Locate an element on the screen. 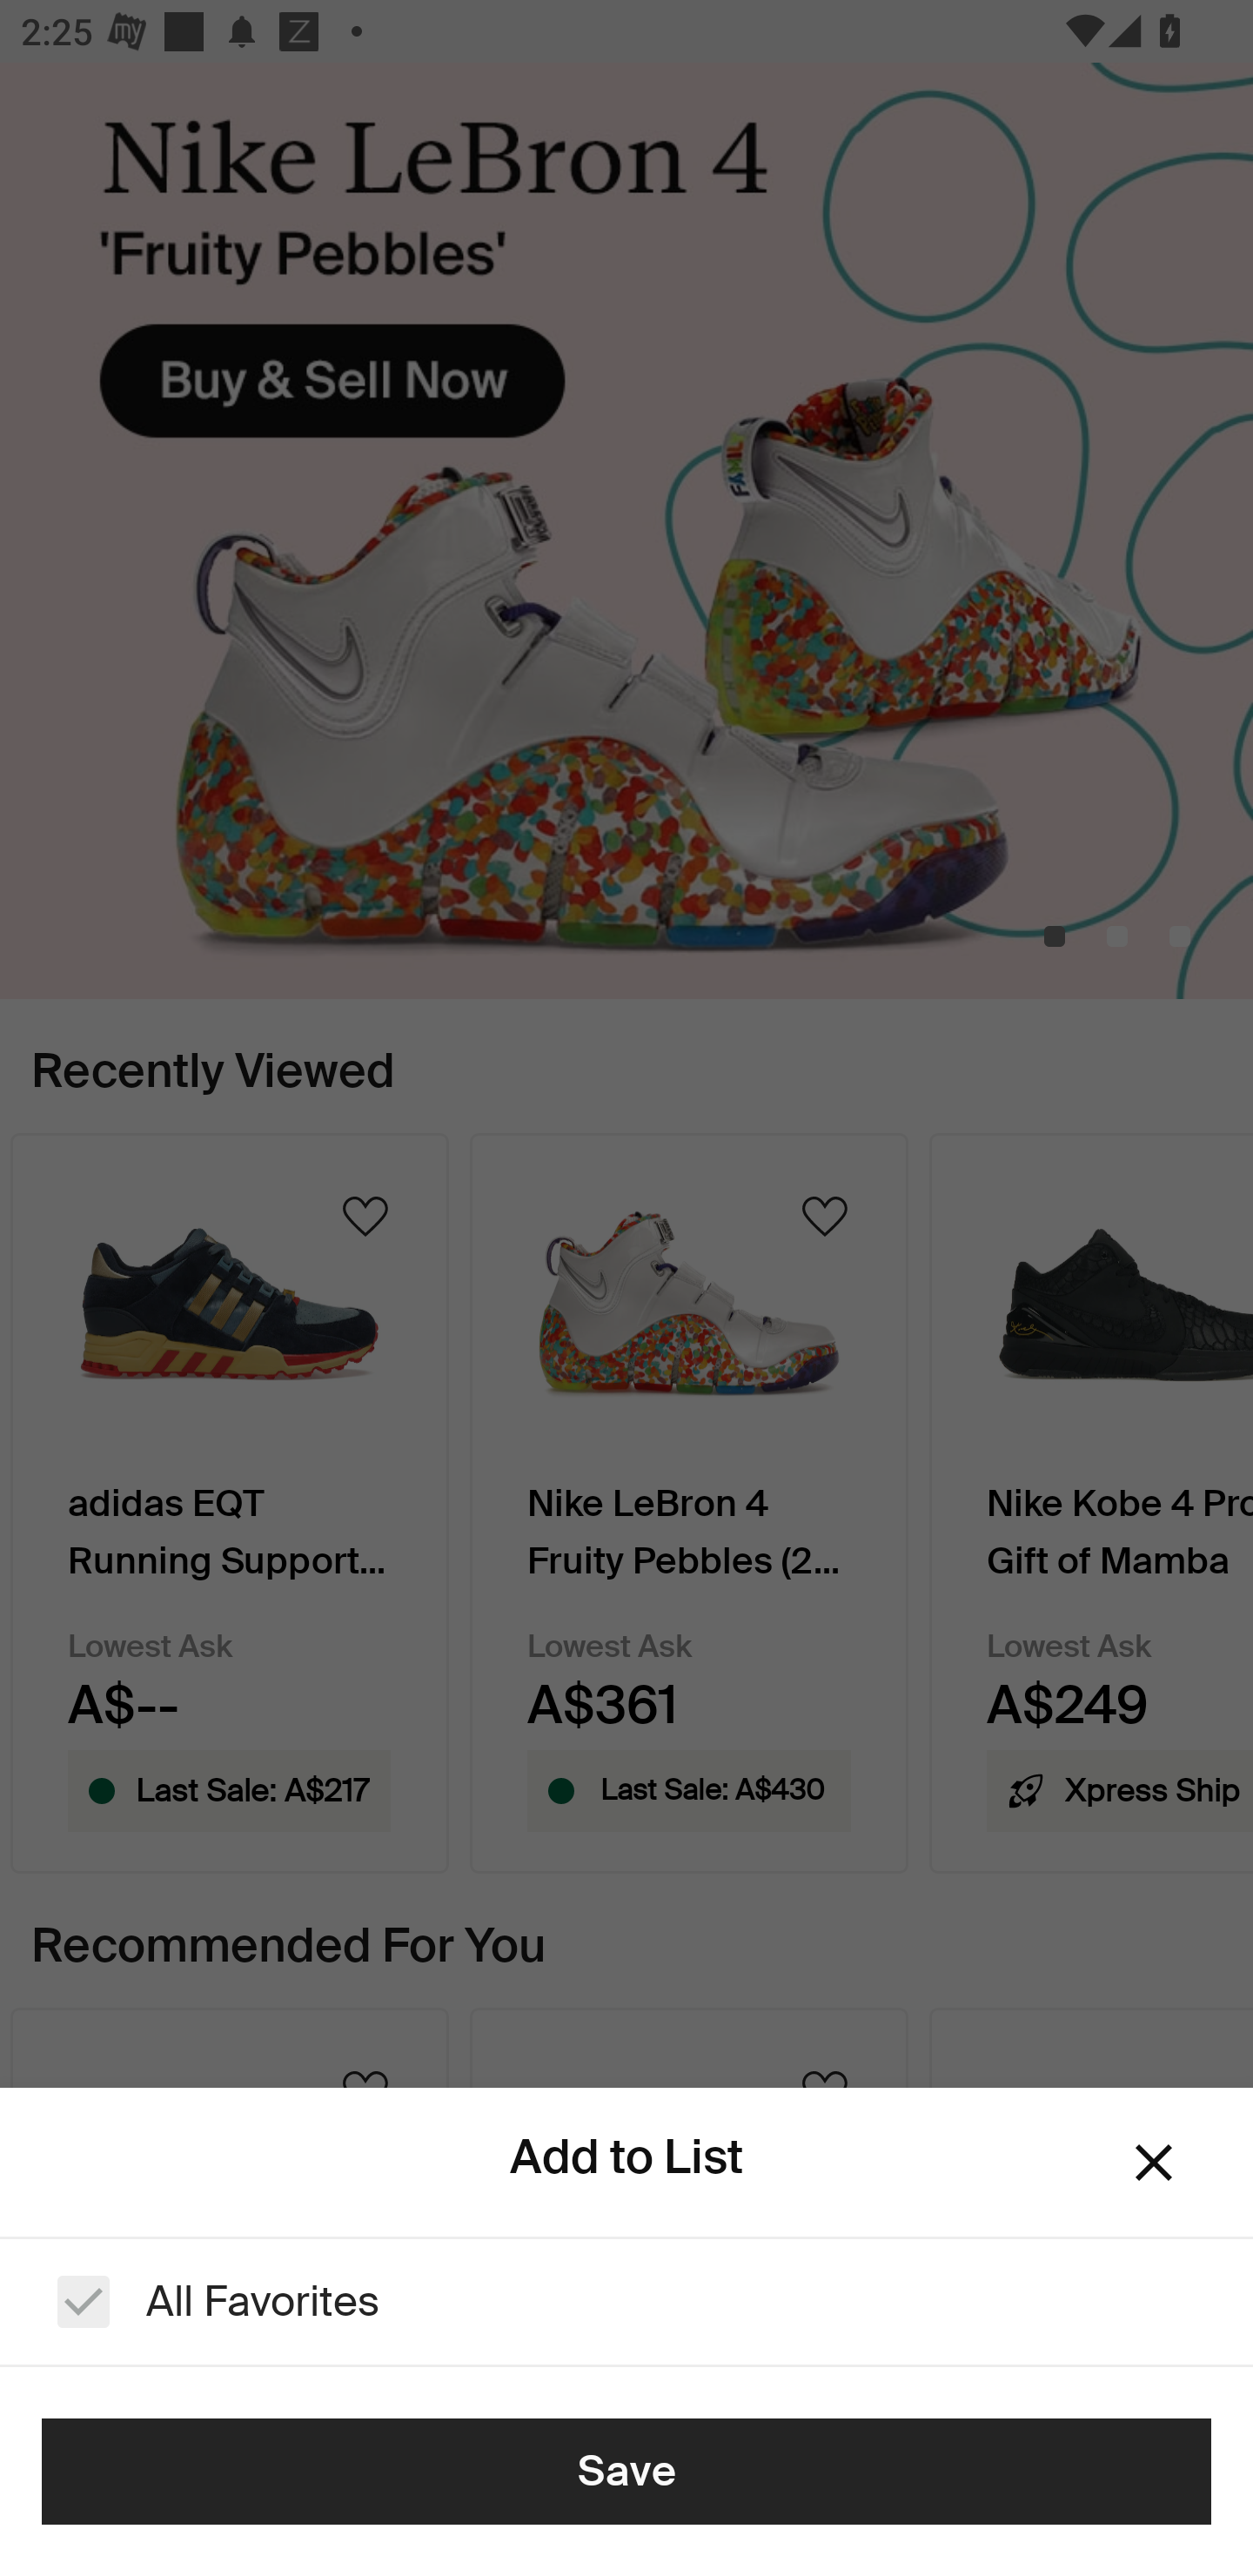 The image size is (1253, 2576). Save is located at coordinates (626, 2472).